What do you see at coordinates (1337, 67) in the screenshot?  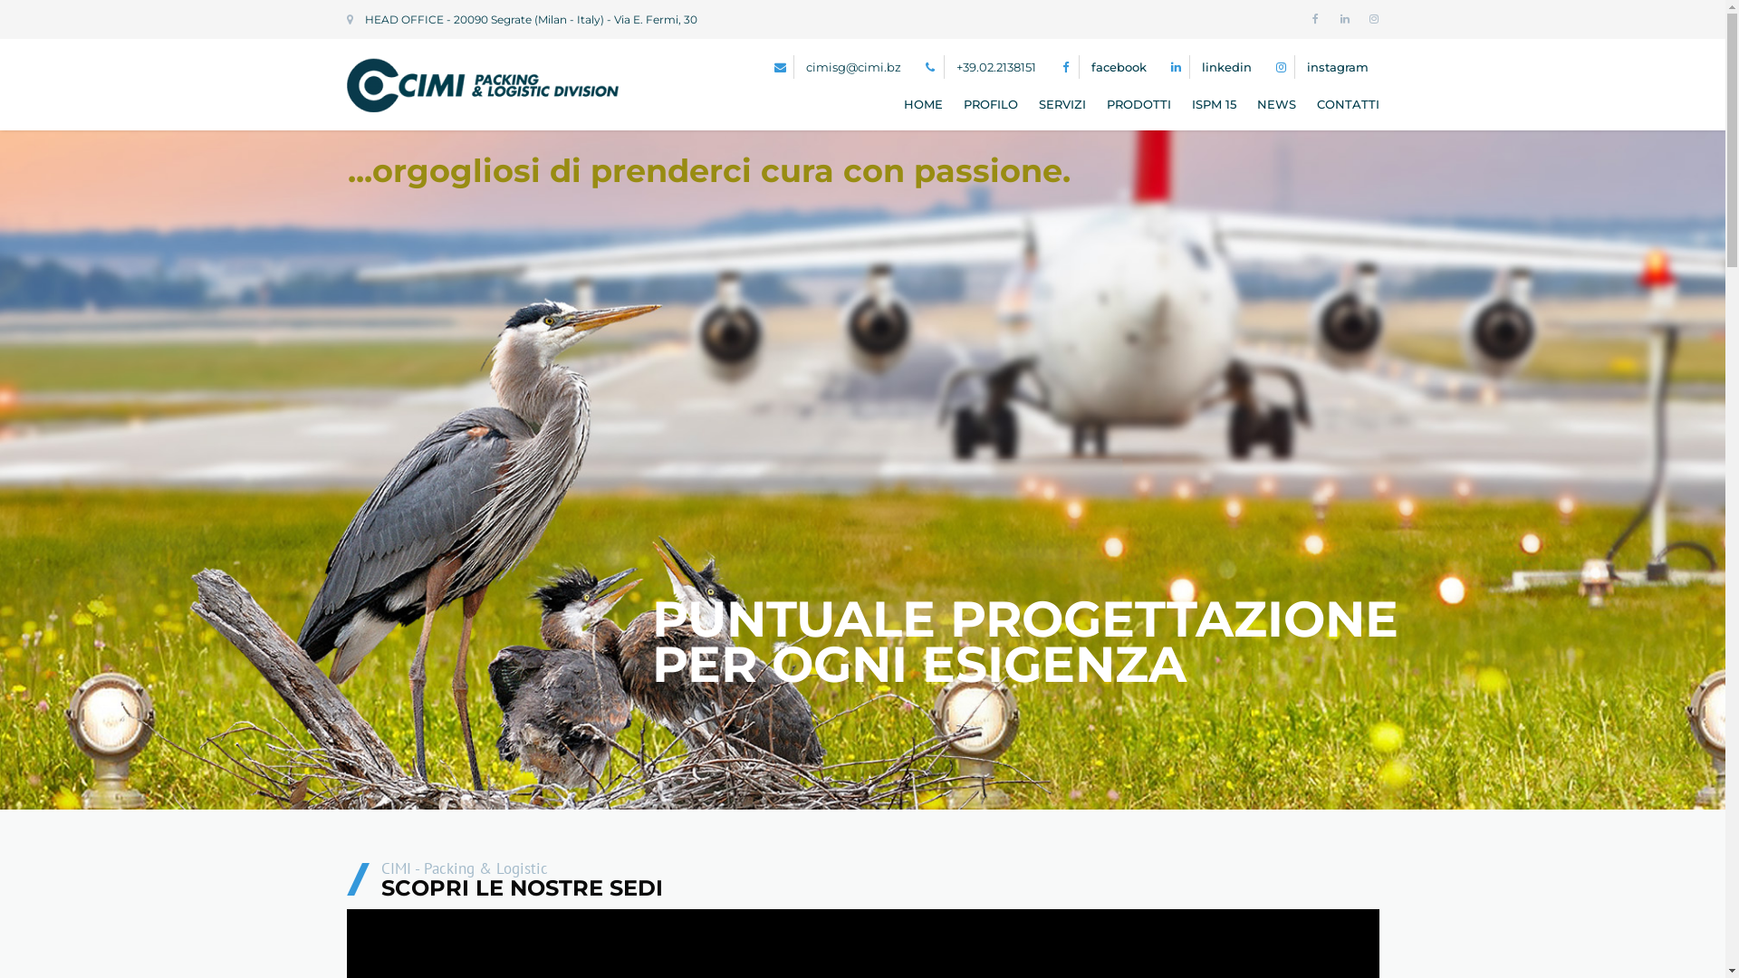 I see `instagram` at bounding box center [1337, 67].